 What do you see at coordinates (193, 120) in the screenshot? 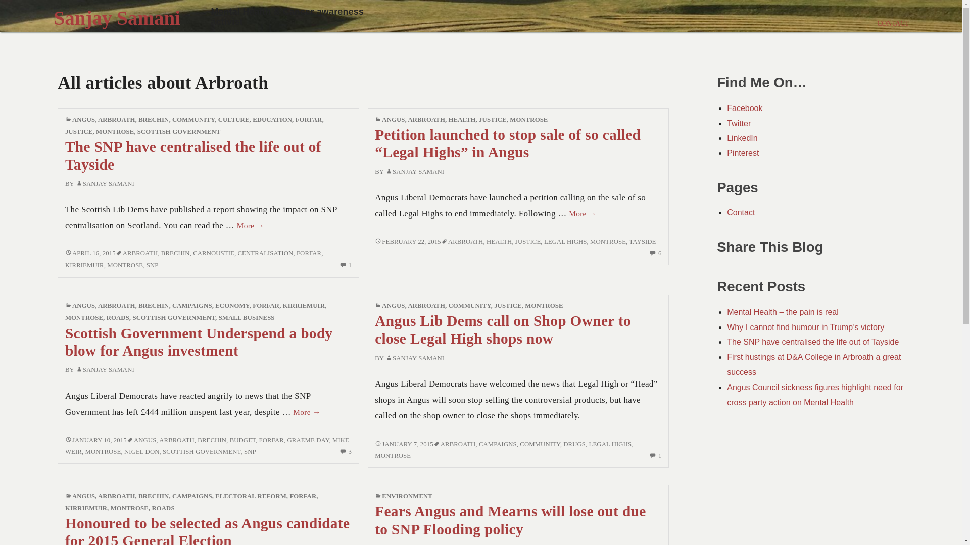
I see `COMMUNITY` at bounding box center [193, 120].